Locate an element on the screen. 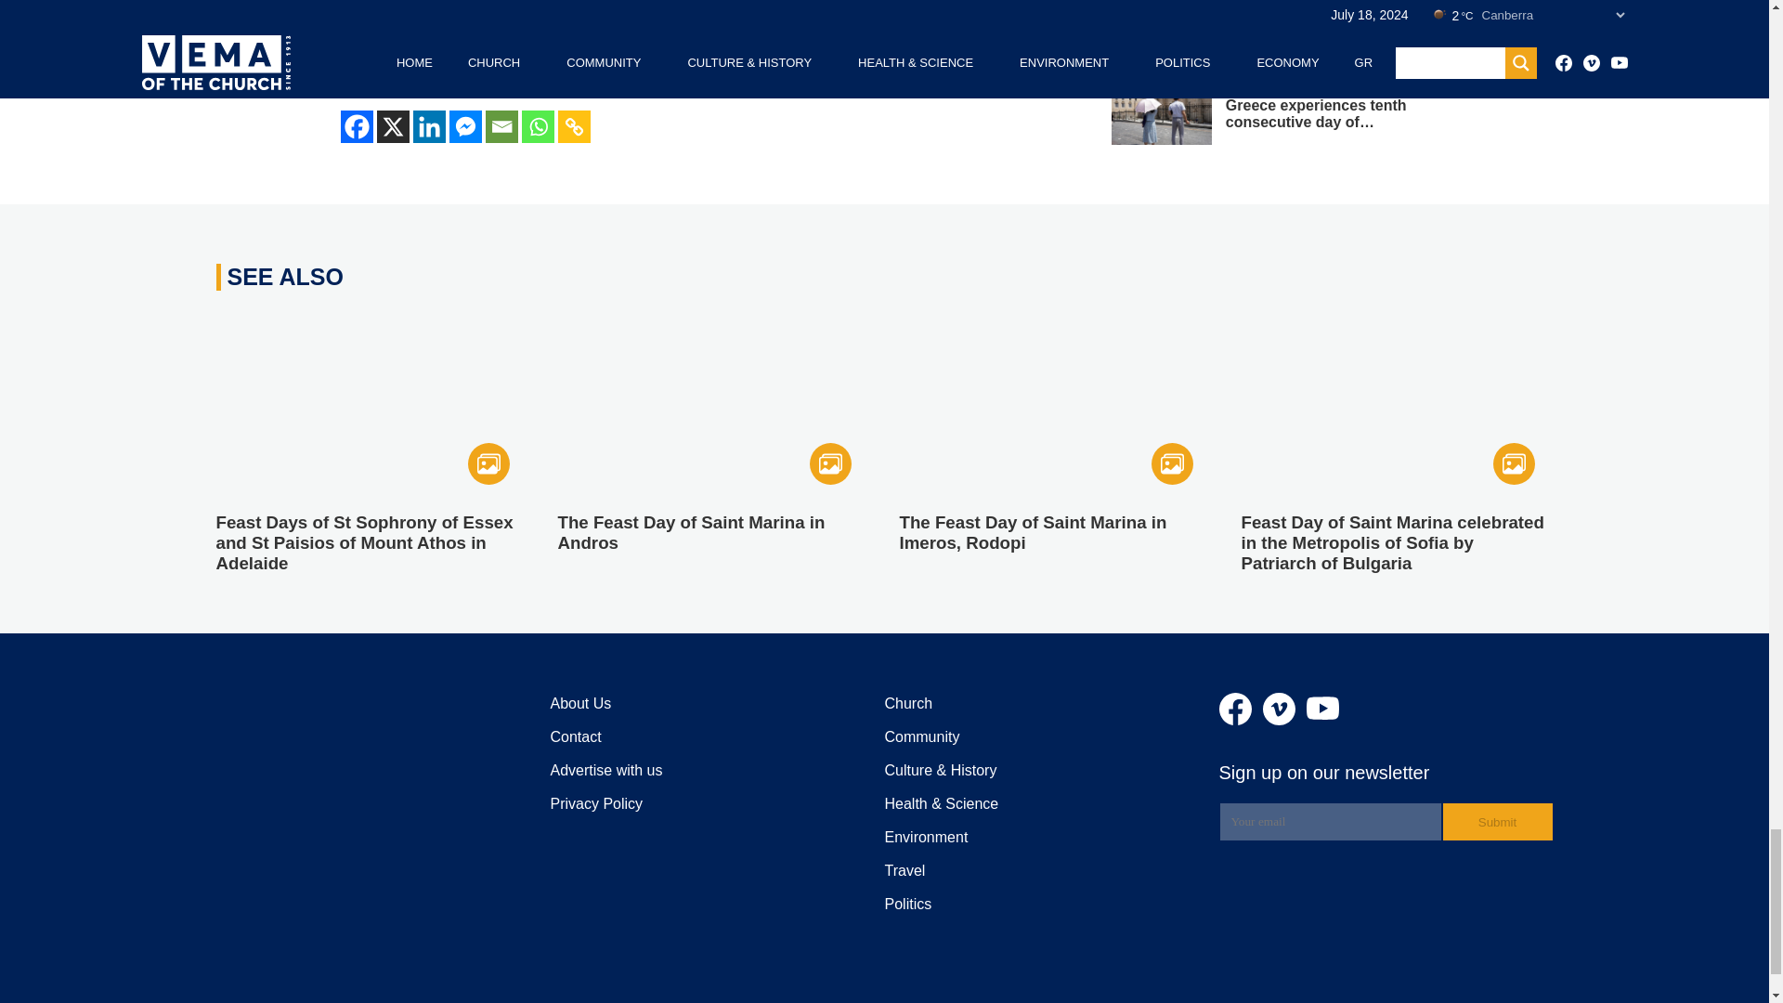  Copy Link is located at coordinates (573, 126).